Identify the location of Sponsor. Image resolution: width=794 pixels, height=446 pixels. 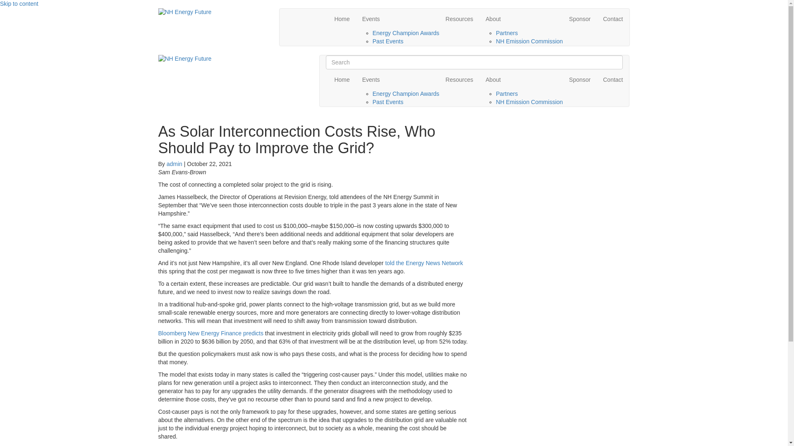
(580, 80).